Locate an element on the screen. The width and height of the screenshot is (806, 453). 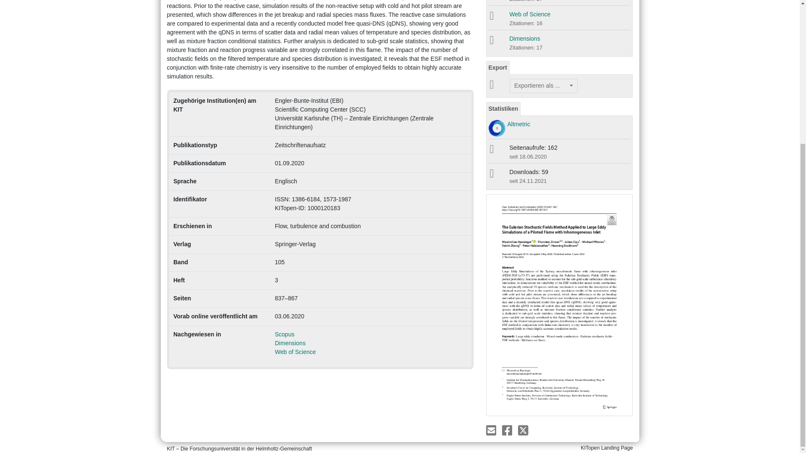
Web of Science is located at coordinates (530, 14).